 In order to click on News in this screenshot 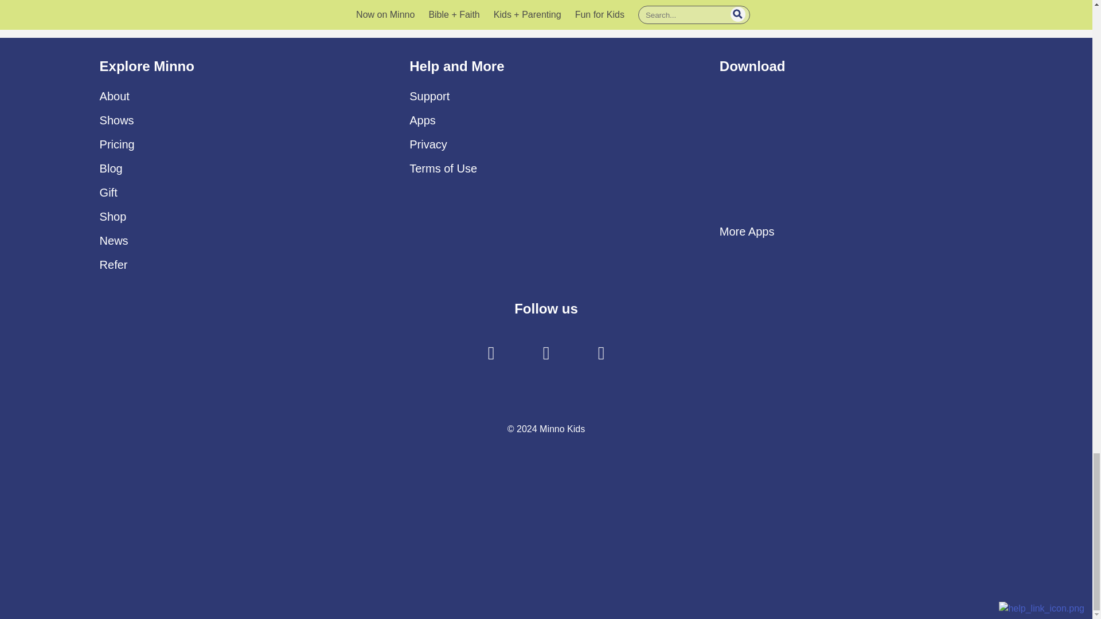, I will do `click(114, 241)`.